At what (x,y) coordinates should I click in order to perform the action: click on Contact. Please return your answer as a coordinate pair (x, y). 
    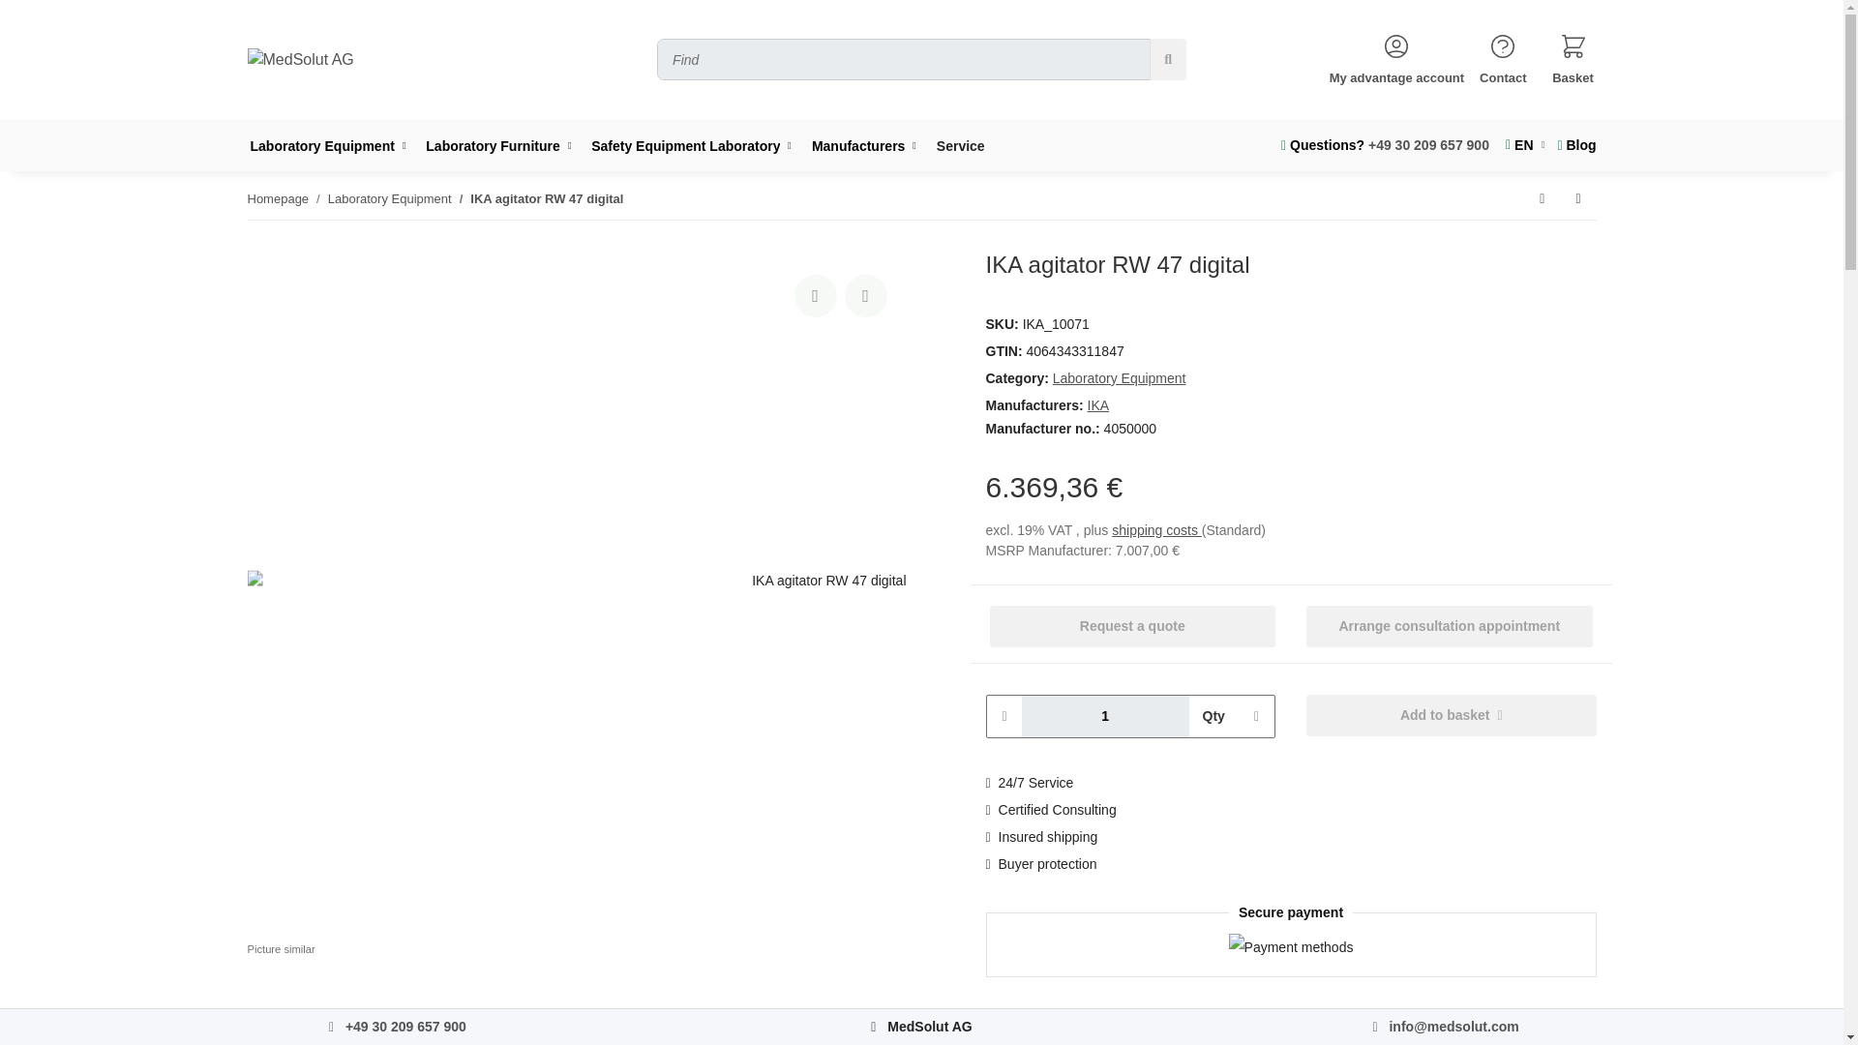
    Looking at the image, I should click on (1502, 60).